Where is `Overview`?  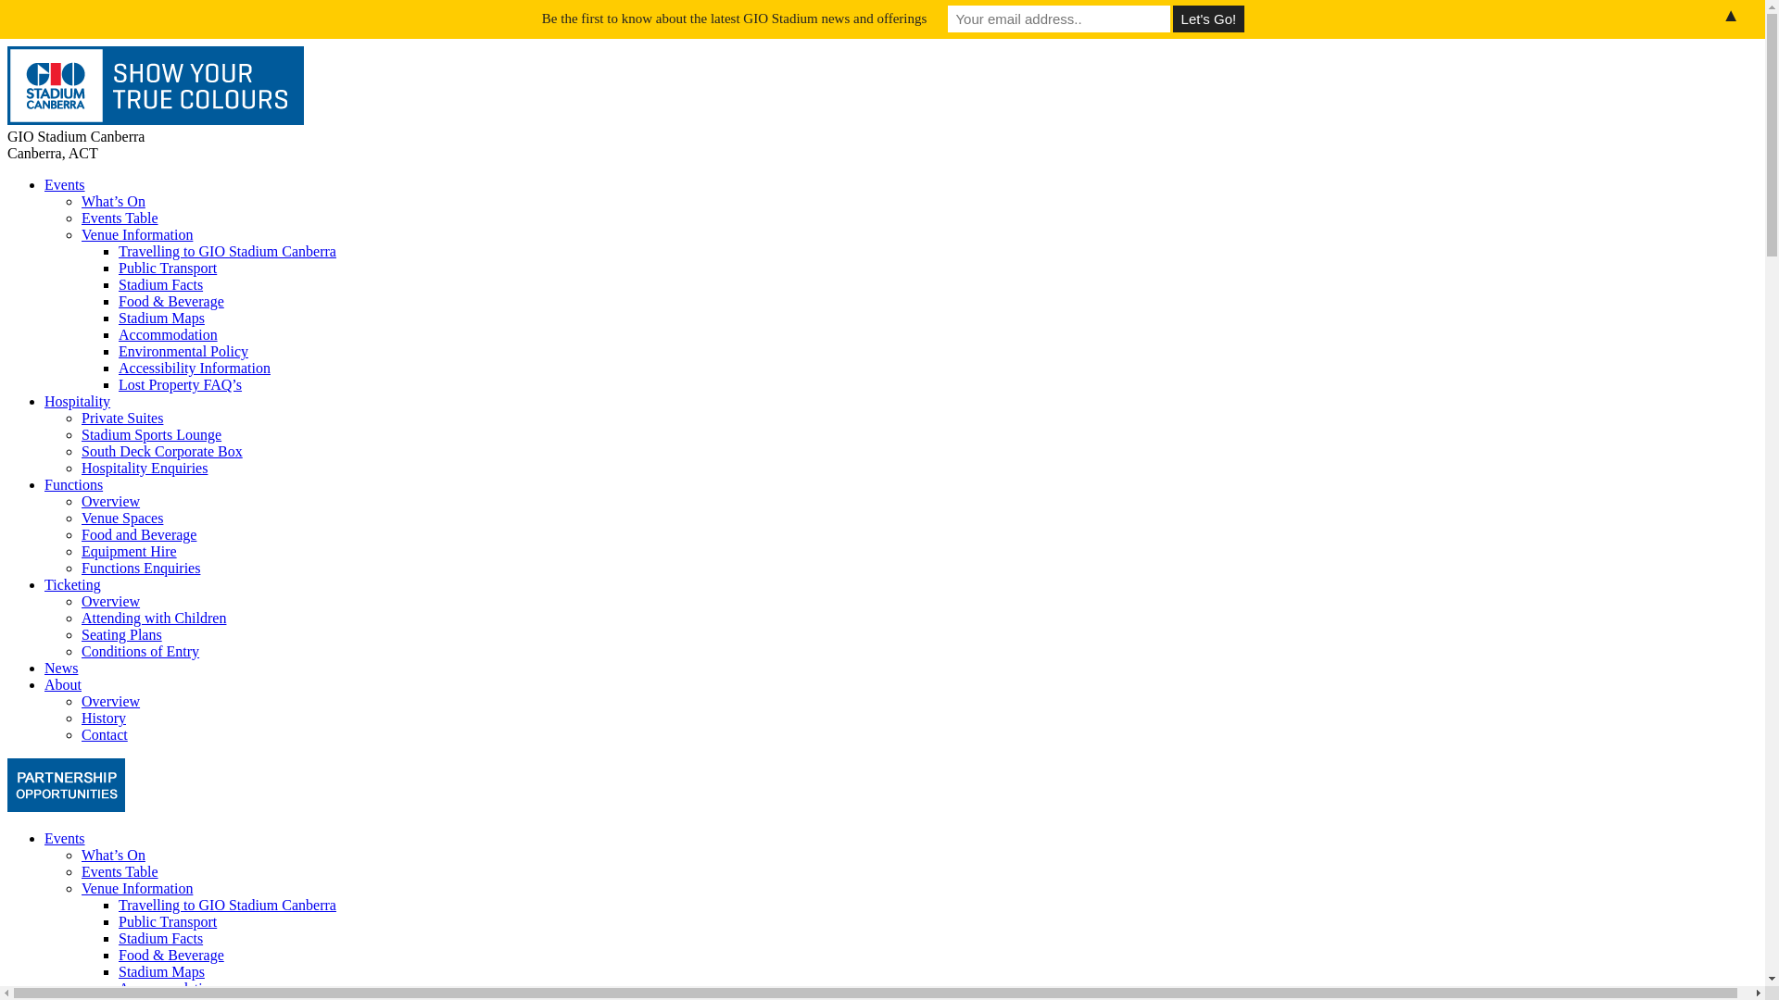
Overview is located at coordinates (111, 702).